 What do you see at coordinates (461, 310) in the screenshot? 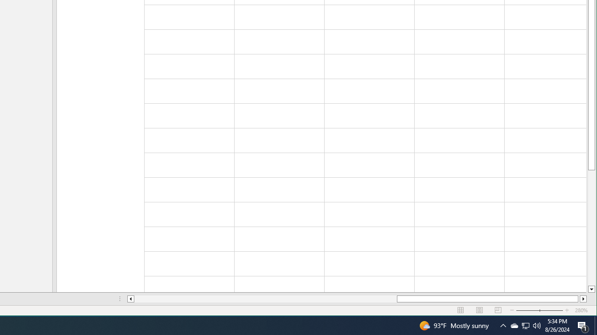
I see `Show desktop` at bounding box center [461, 310].